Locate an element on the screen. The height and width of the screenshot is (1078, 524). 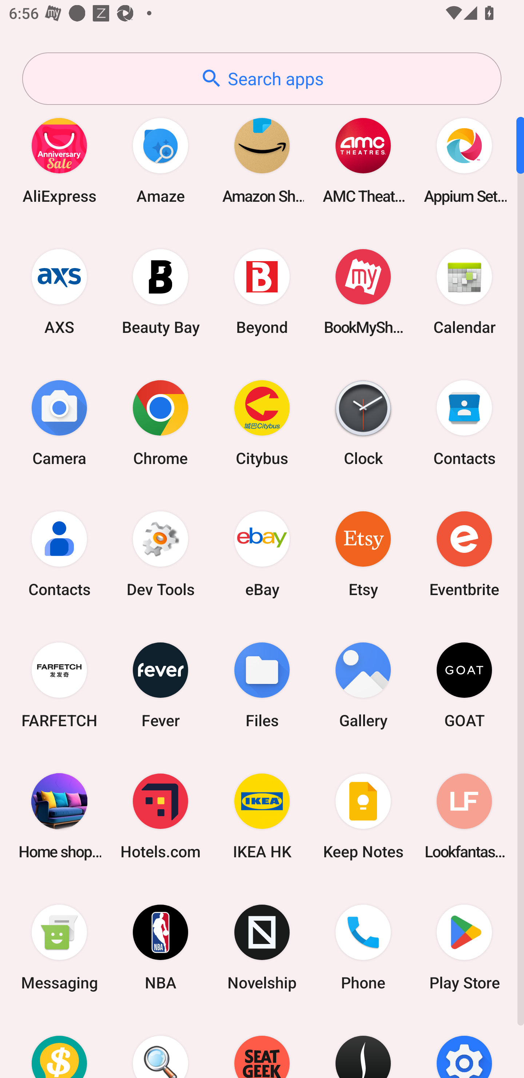
Play Store is located at coordinates (464, 948).